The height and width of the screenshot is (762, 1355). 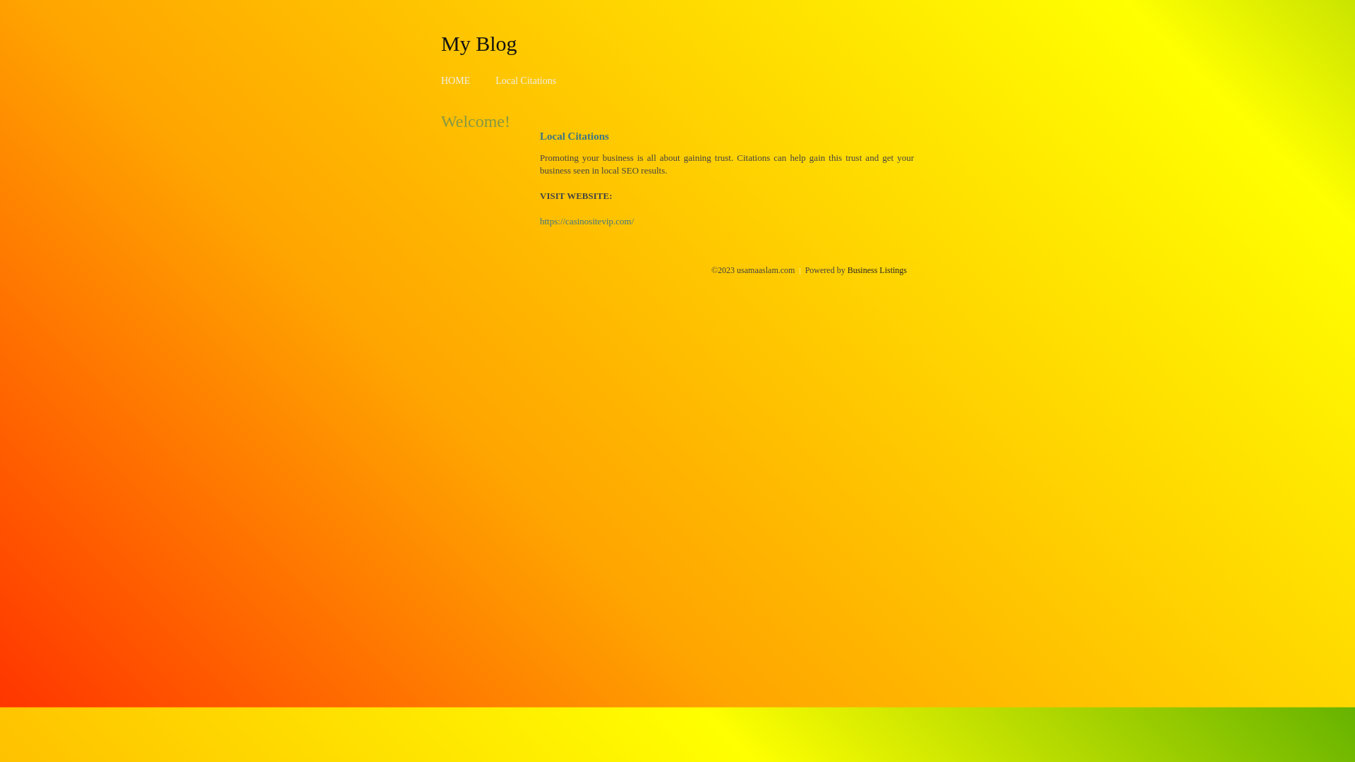 What do you see at coordinates (587, 222) in the screenshot?
I see `https://casinositevip.com/` at bounding box center [587, 222].